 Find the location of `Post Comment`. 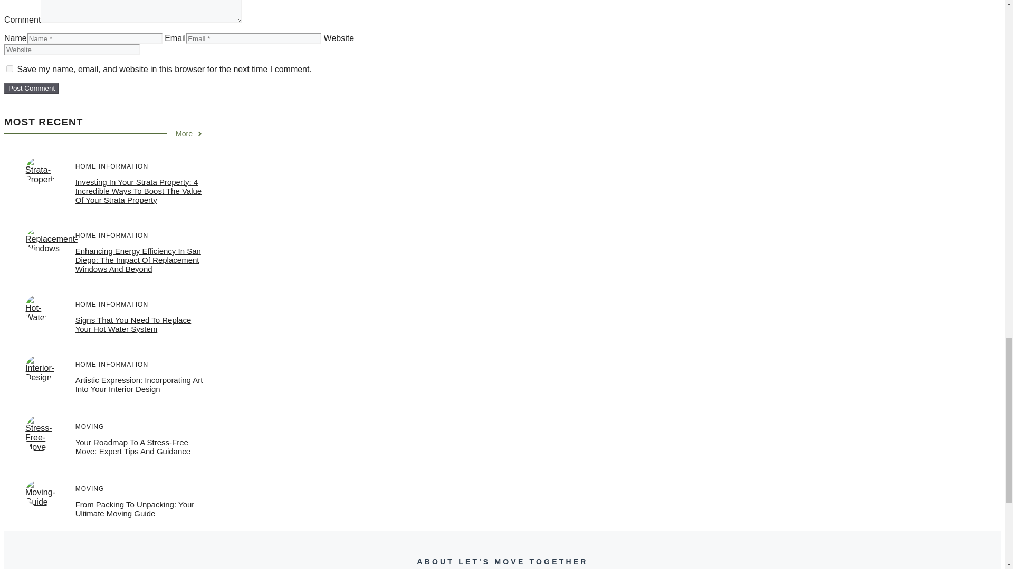

Post Comment is located at coordinates (31, 88).